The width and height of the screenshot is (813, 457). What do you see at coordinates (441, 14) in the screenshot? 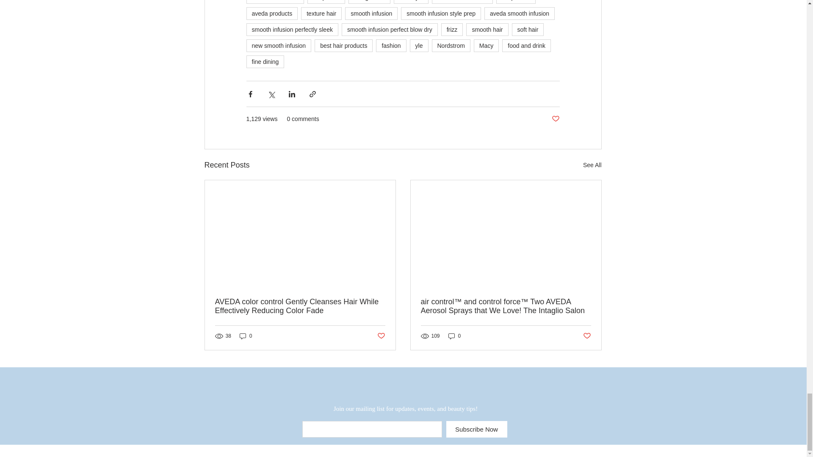
I see `smooth infusion style prep` at bounding box center [441, 14].